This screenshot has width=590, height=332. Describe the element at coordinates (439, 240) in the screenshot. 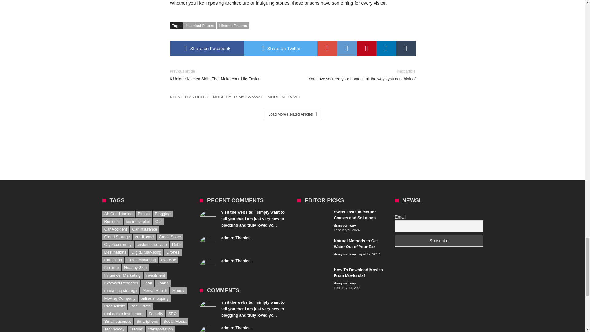

I see `Subscribe` at that location.